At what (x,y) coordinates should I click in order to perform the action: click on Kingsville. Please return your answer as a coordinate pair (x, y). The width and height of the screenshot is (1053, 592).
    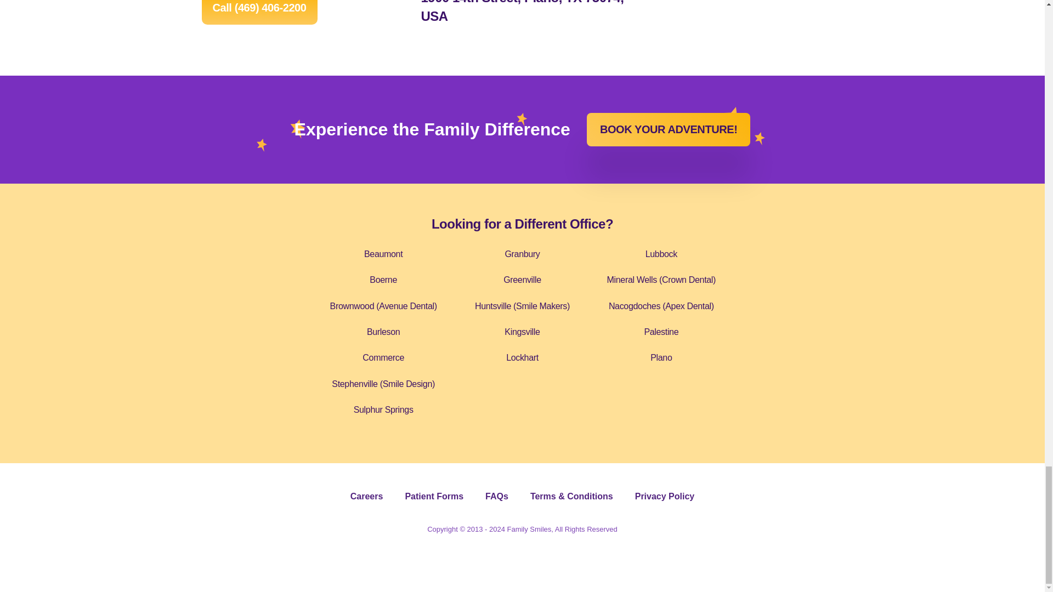
    Looking at the image, I should click on (522, 332).